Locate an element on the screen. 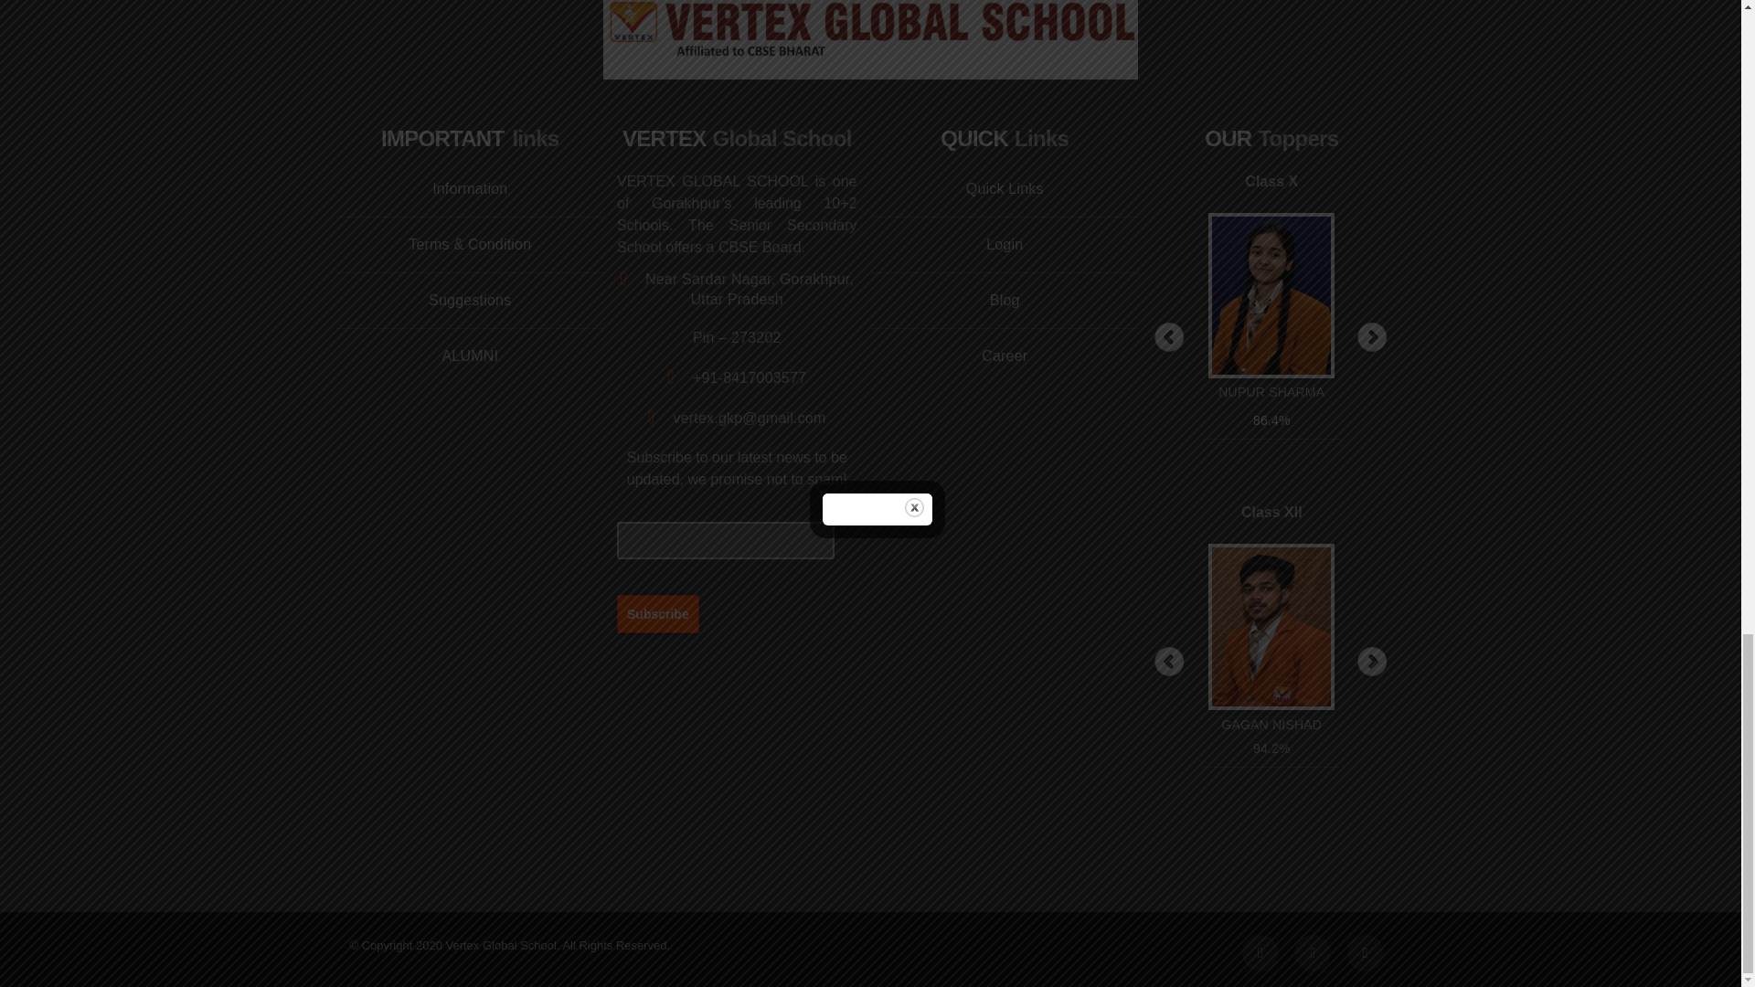 The height and width of the screenshot is (987, 1755). Subscribe is located at coordinates (658, 613).